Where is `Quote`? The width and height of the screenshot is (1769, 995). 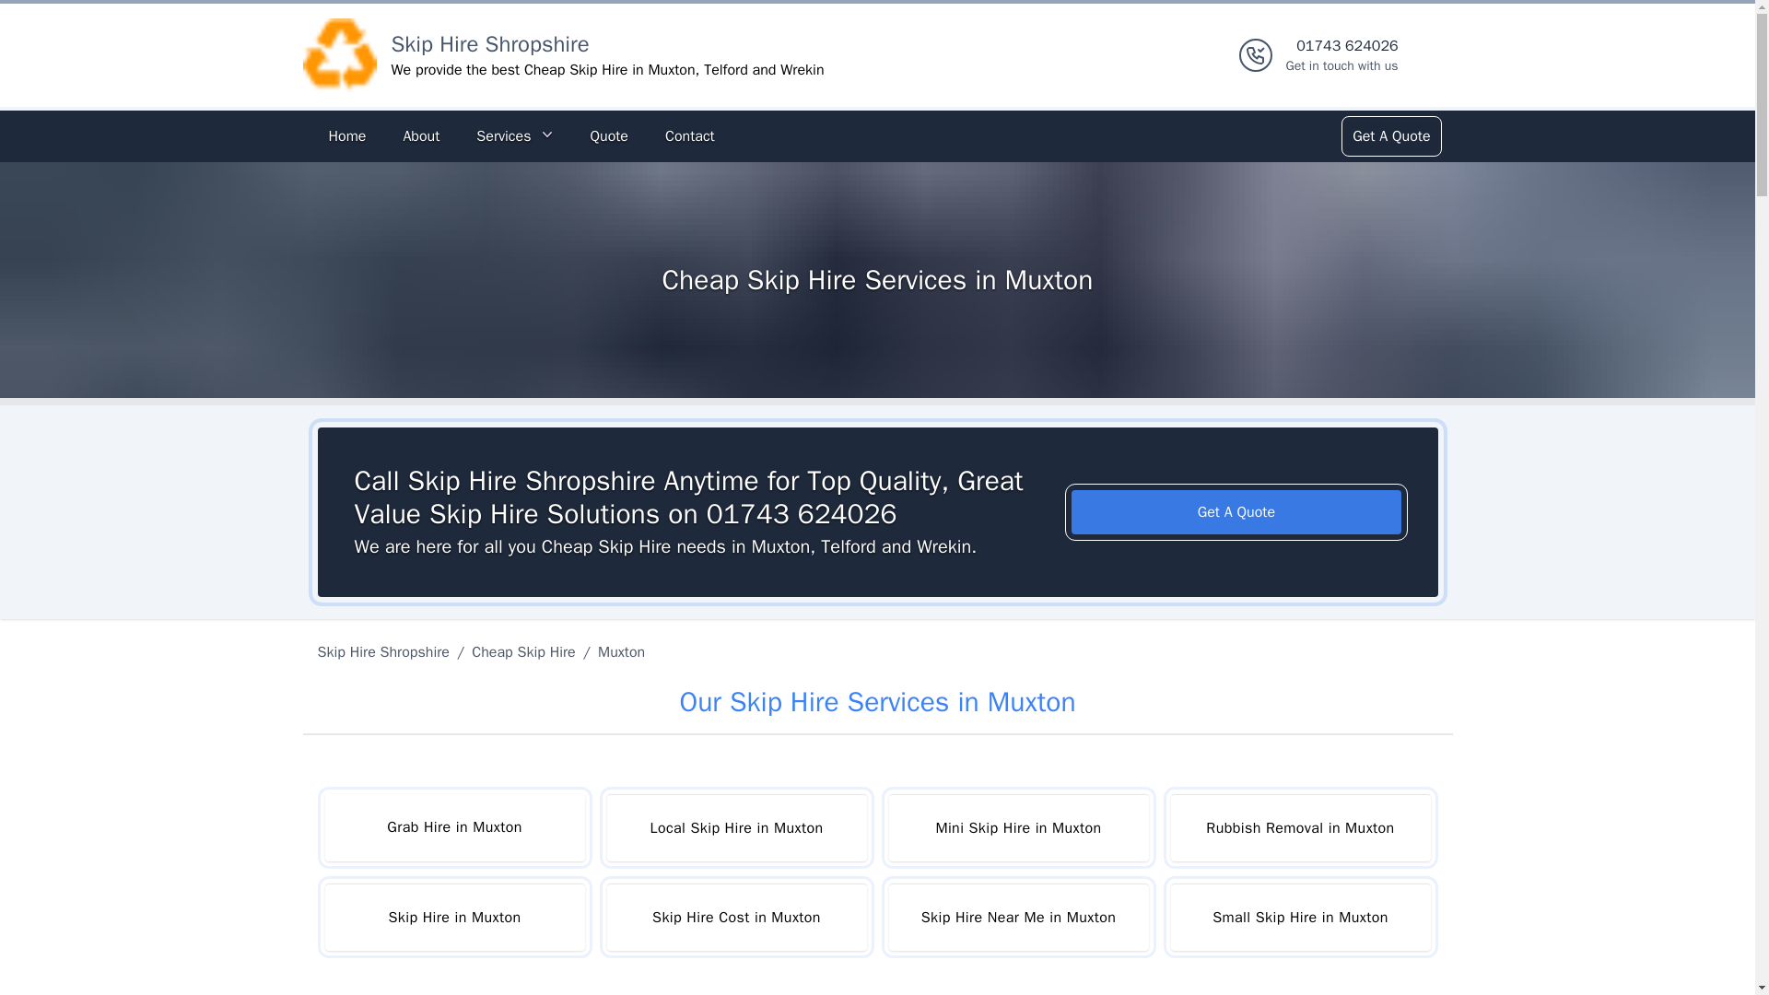 Quote is located at coordinates (608, 136).